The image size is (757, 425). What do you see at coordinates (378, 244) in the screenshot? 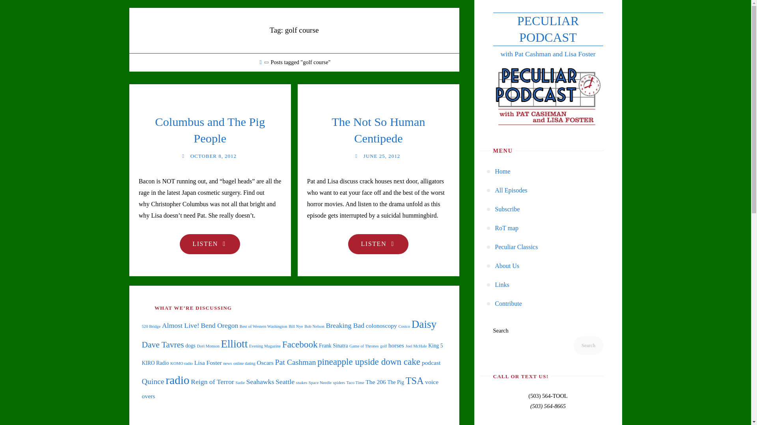
I see `Contribute` at bounding box center [378, 244].